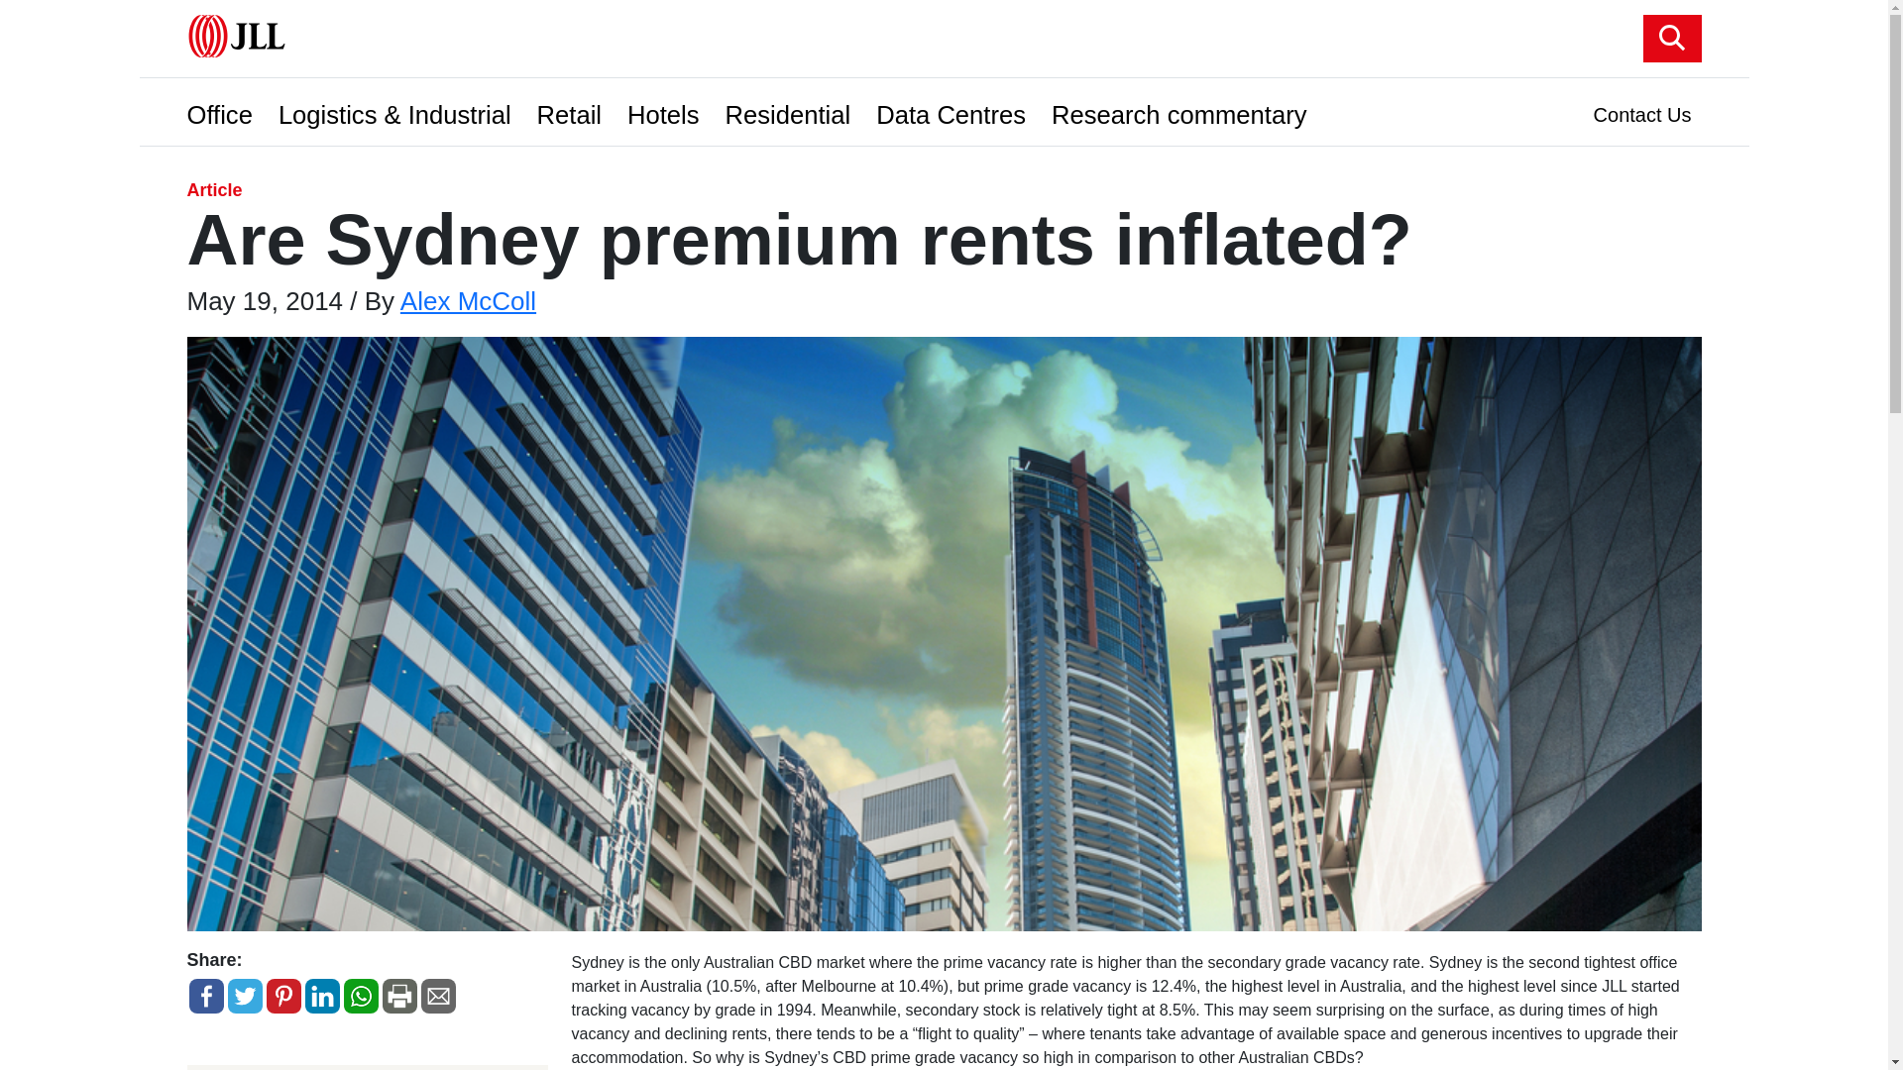 This screenshot has height=1070, width=1903. What do you see at coordinates (468, 301) in the screenshot?
I see `Alex McColl` at bounding box center [468, 301].